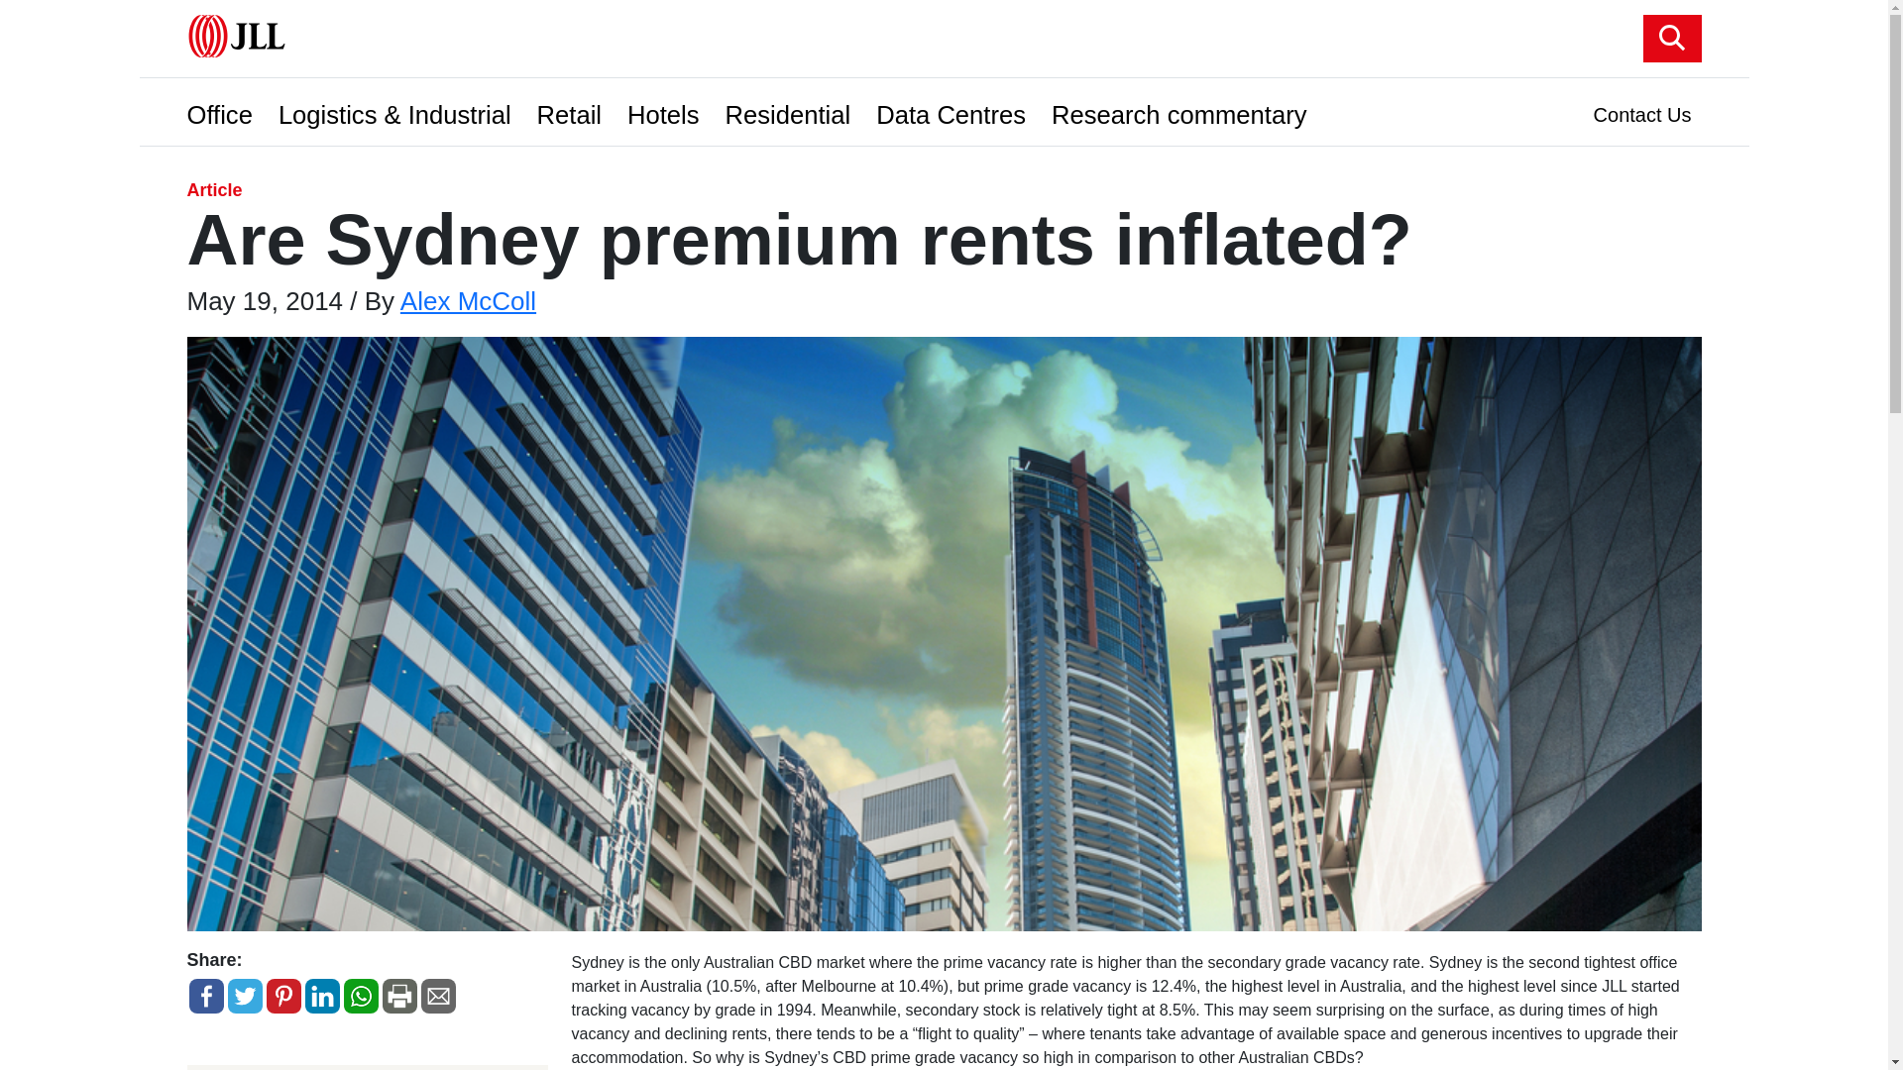 This screenshot has height=1070, width=1903. What do you see at coordinates (468, 301) in the screenshot?
I see `Alex McColl` at bounding box center [468, 301].